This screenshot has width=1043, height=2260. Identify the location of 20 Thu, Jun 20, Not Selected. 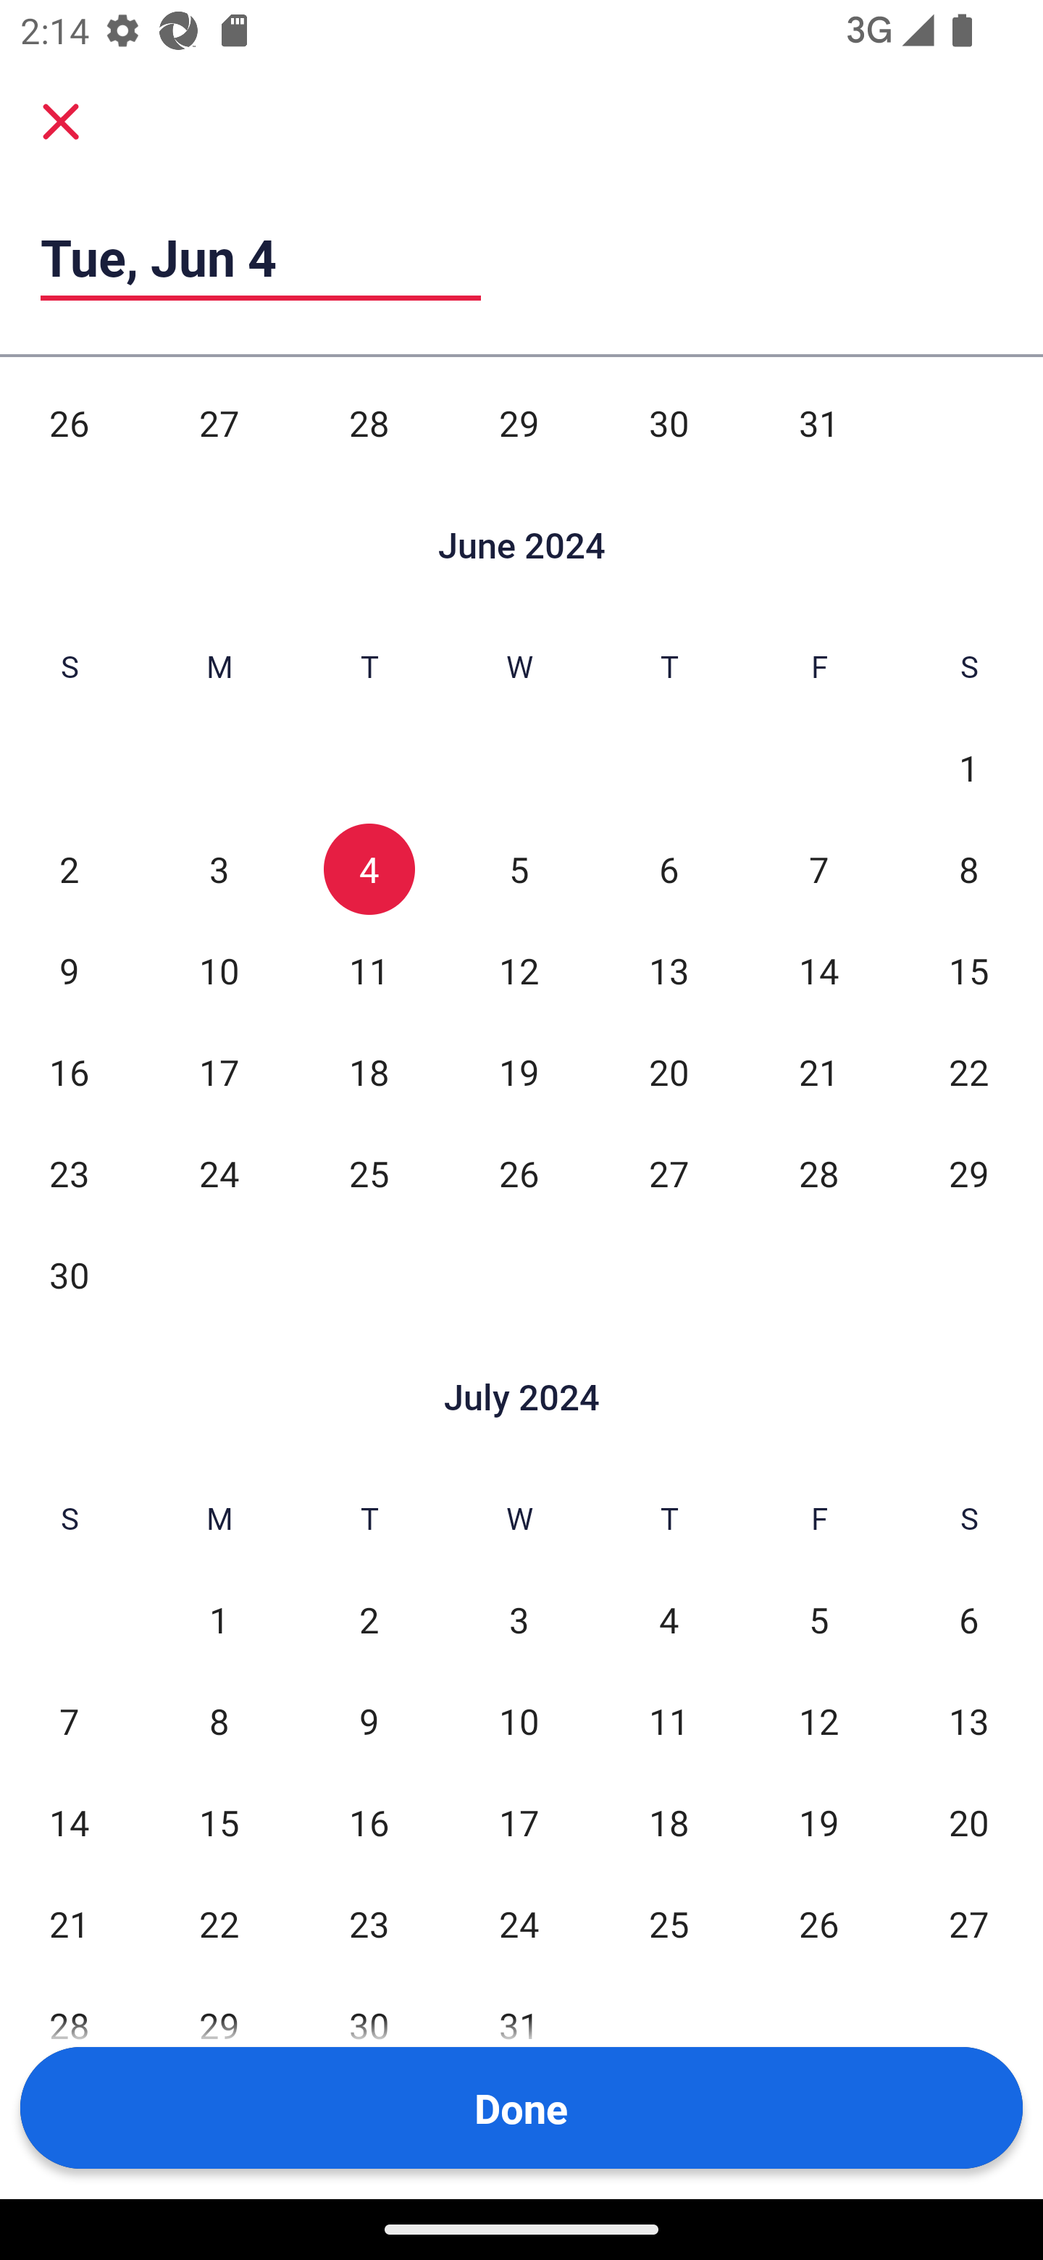
(669, 1072).